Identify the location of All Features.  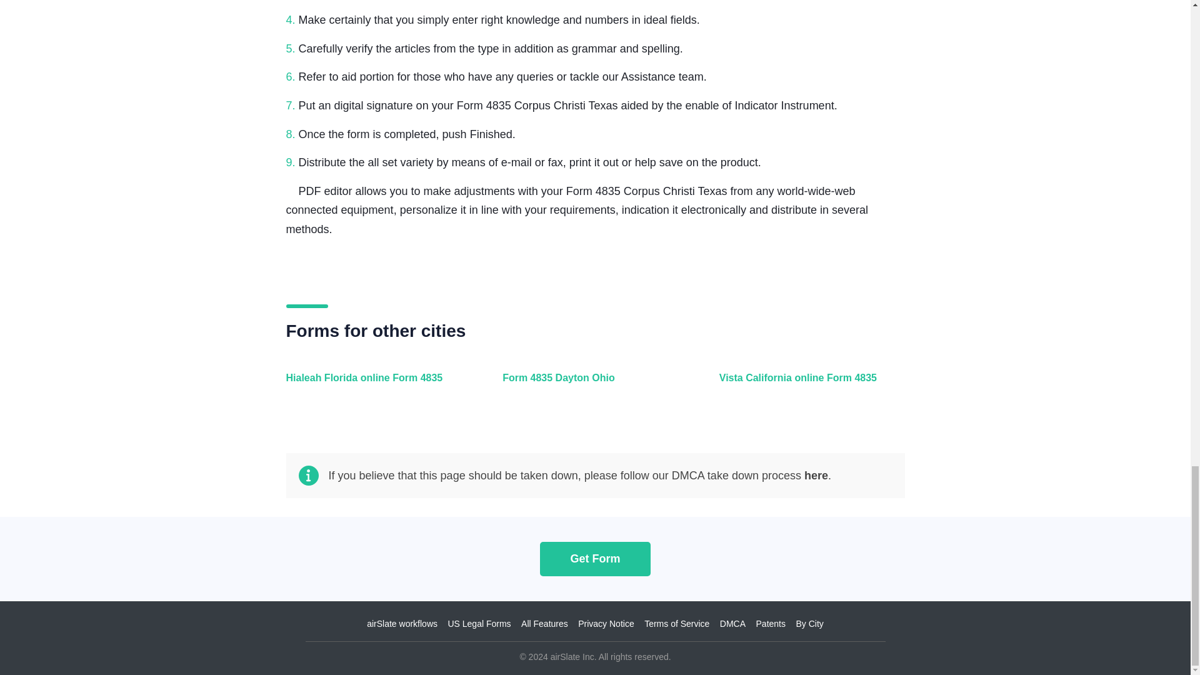
(544, 624).